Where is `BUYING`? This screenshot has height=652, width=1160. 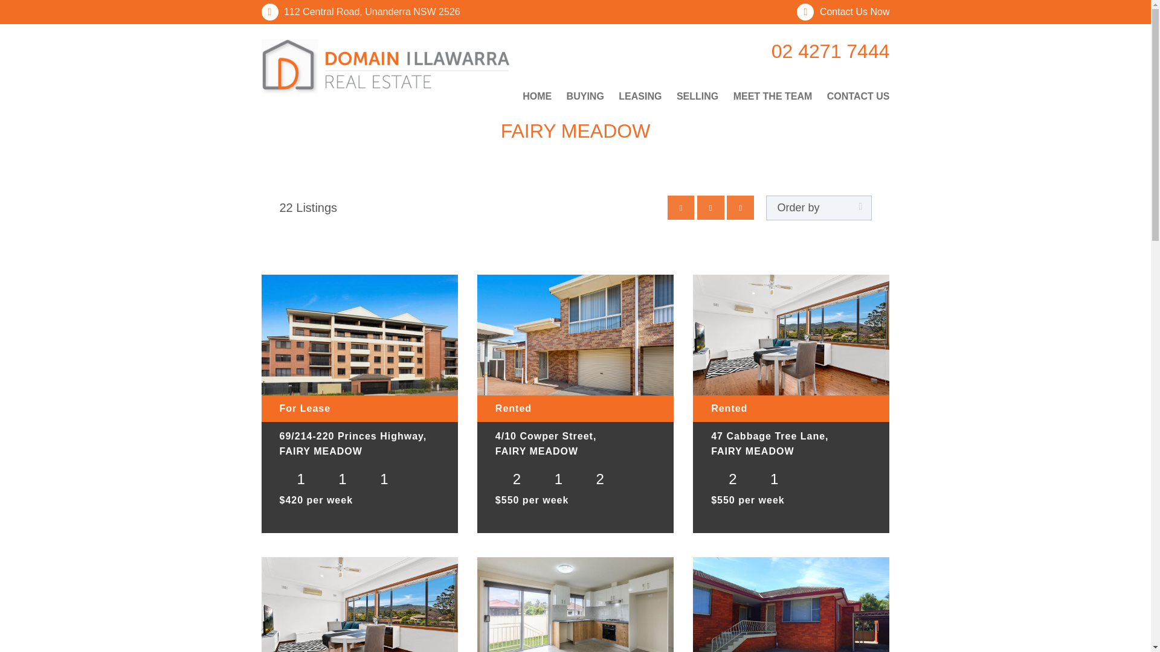
BUYING is located at coordinates (585, 97).